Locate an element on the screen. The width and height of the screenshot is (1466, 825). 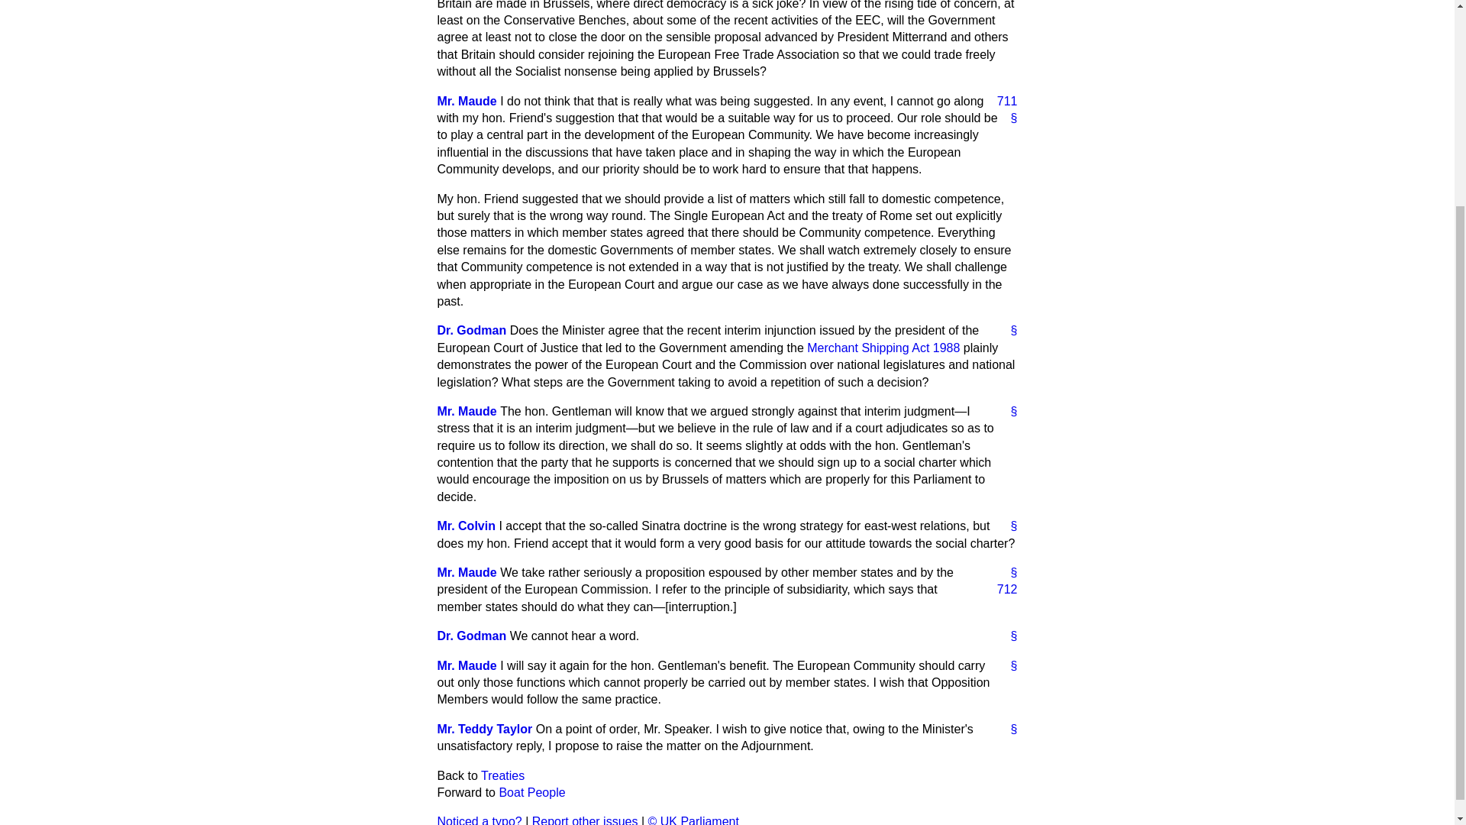
711 is located at coordinates (1001, 101).